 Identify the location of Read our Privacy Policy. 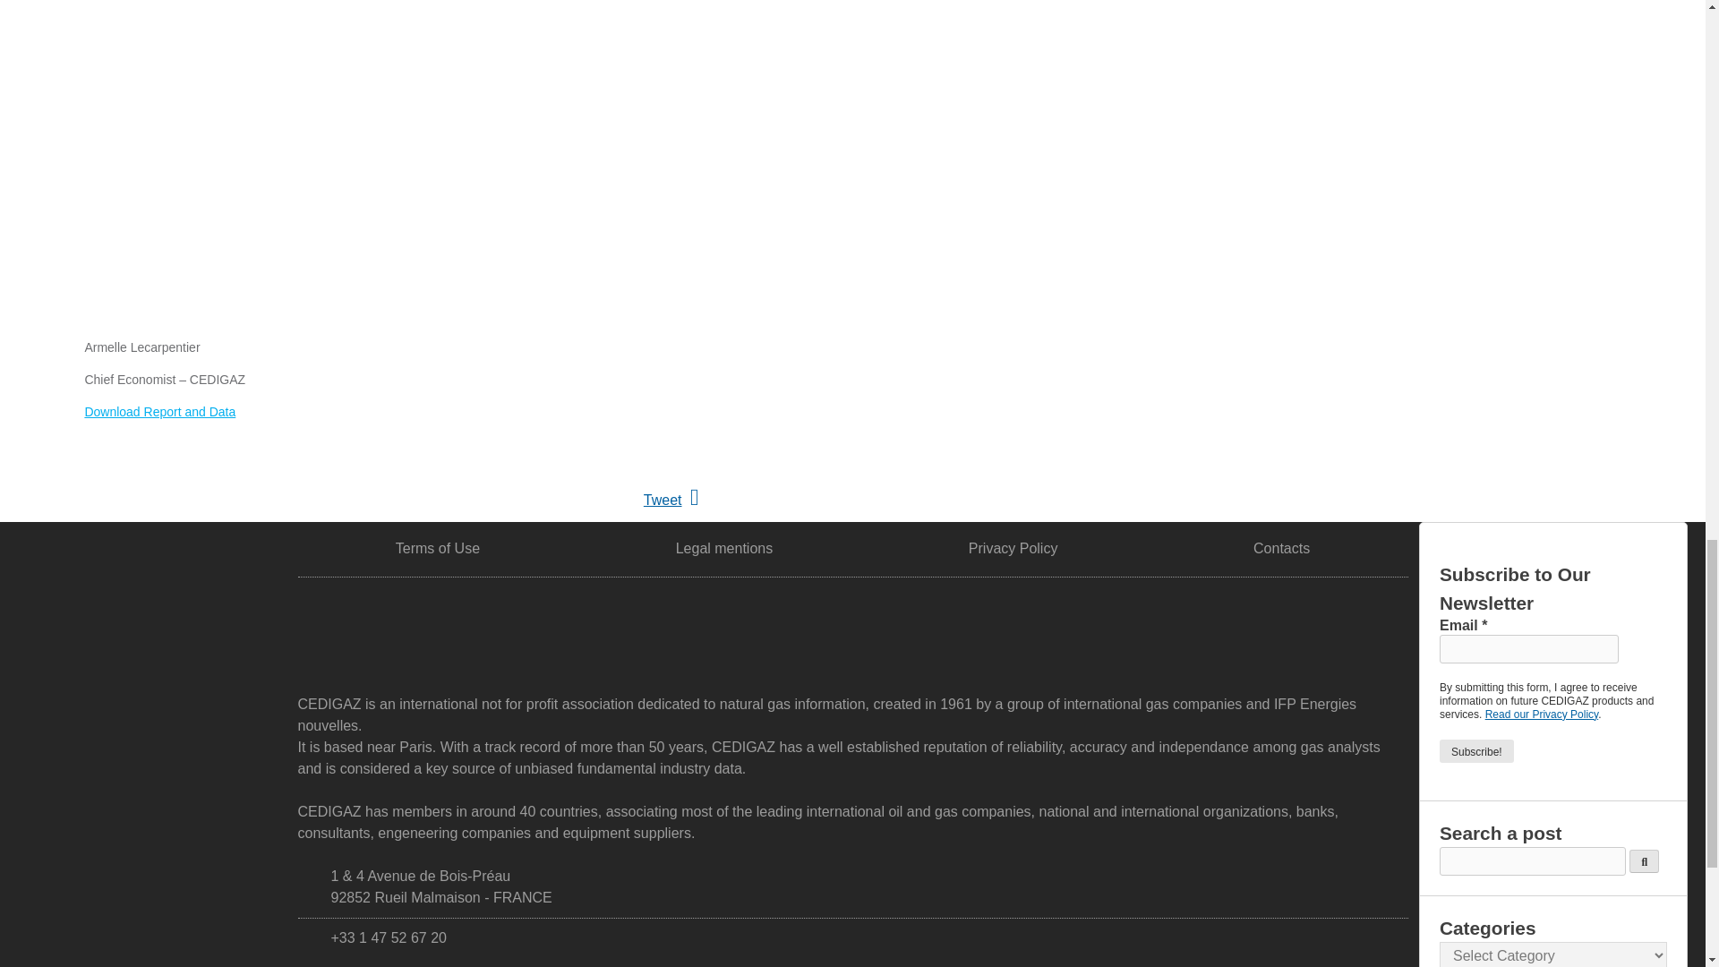
(1542, 714).